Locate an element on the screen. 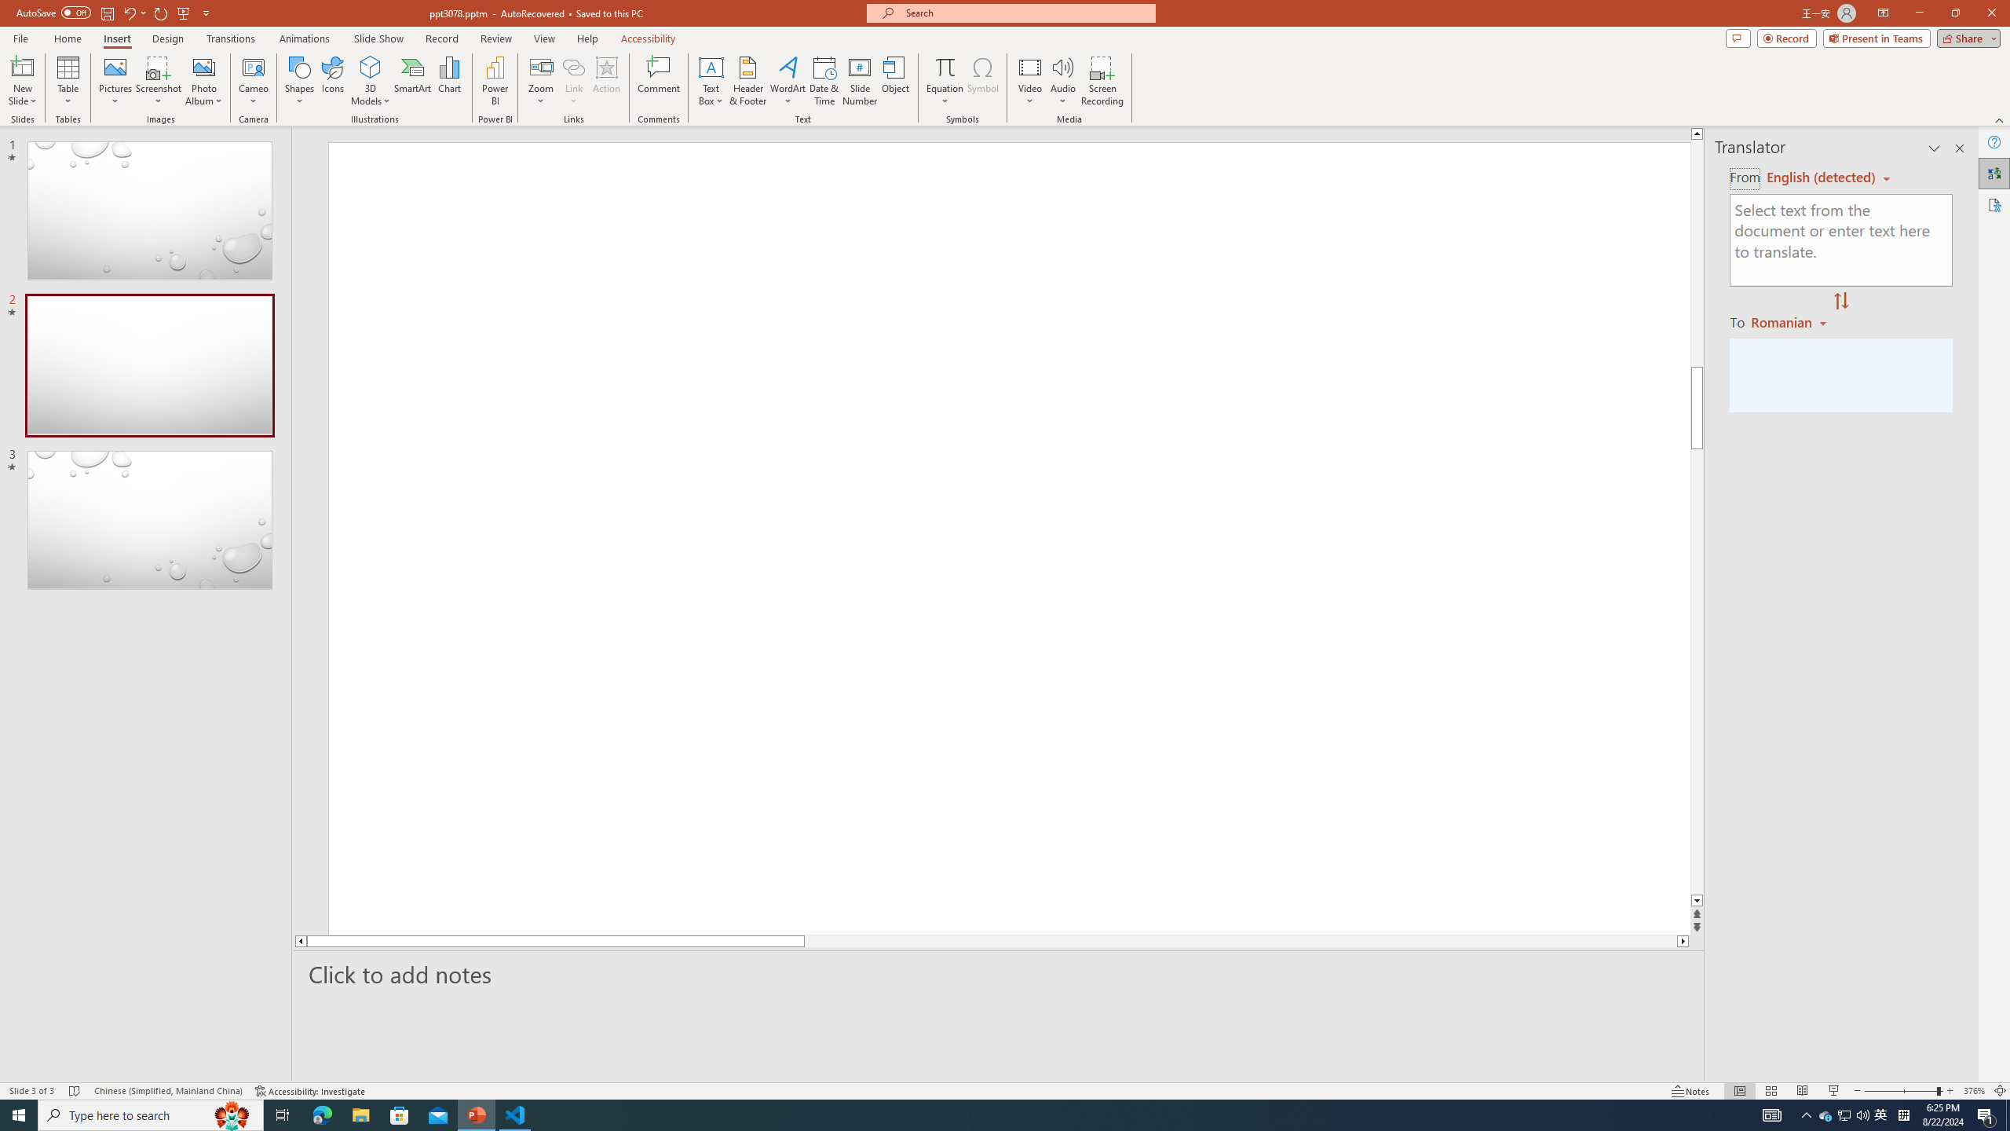  Romanian is located at coordinates (1790, 321).